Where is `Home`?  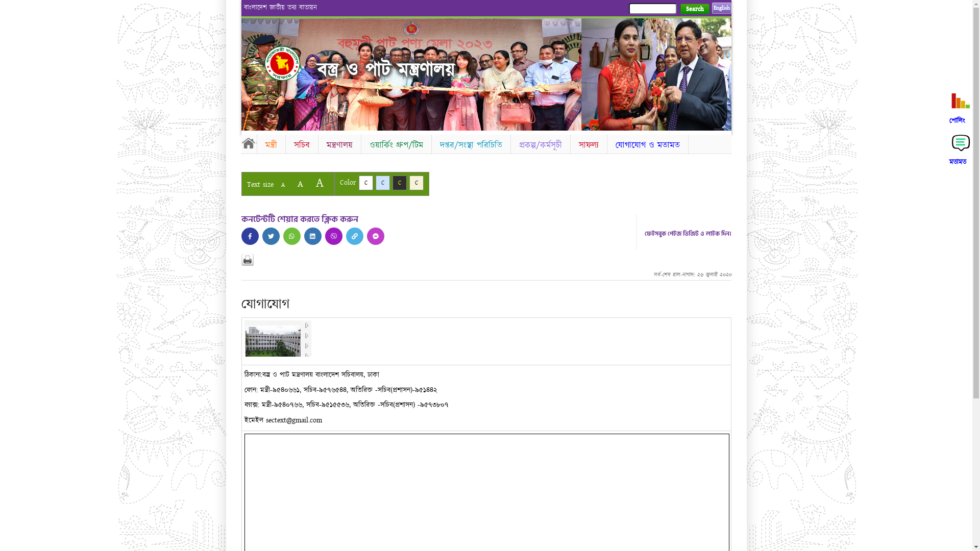 Home is located at coordinates (249, 143).